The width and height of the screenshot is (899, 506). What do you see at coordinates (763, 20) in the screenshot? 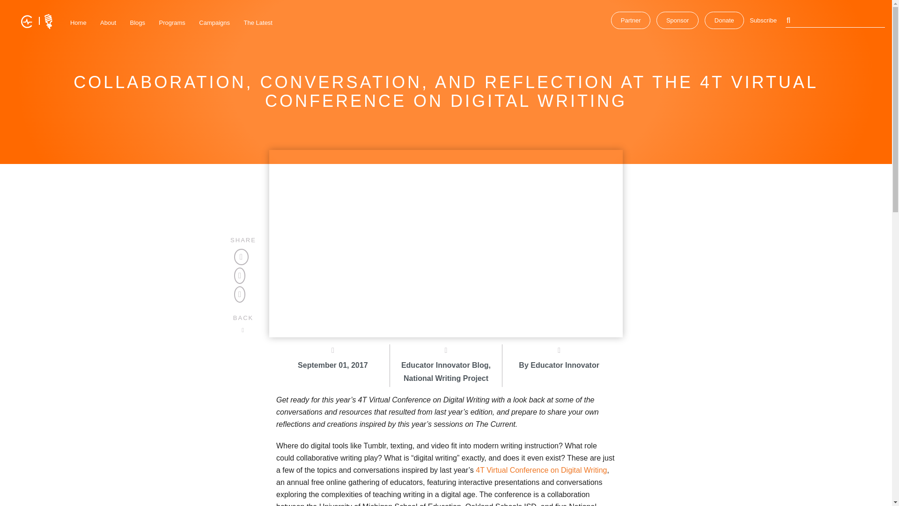
I see `Subscribe` at bounding box center [763, 20].